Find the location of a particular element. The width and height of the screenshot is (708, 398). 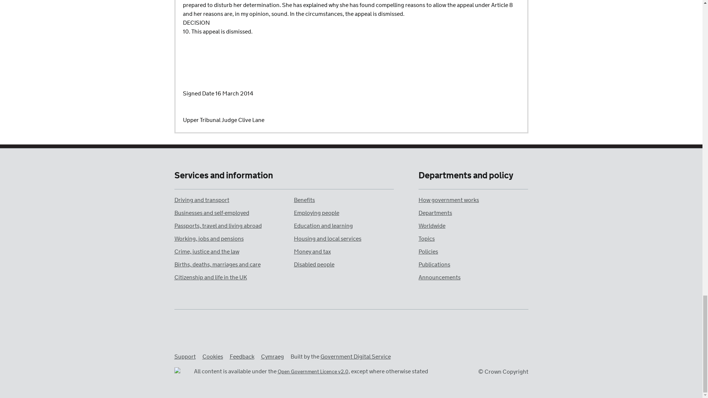

Publications is located at coordinates (434, 265).